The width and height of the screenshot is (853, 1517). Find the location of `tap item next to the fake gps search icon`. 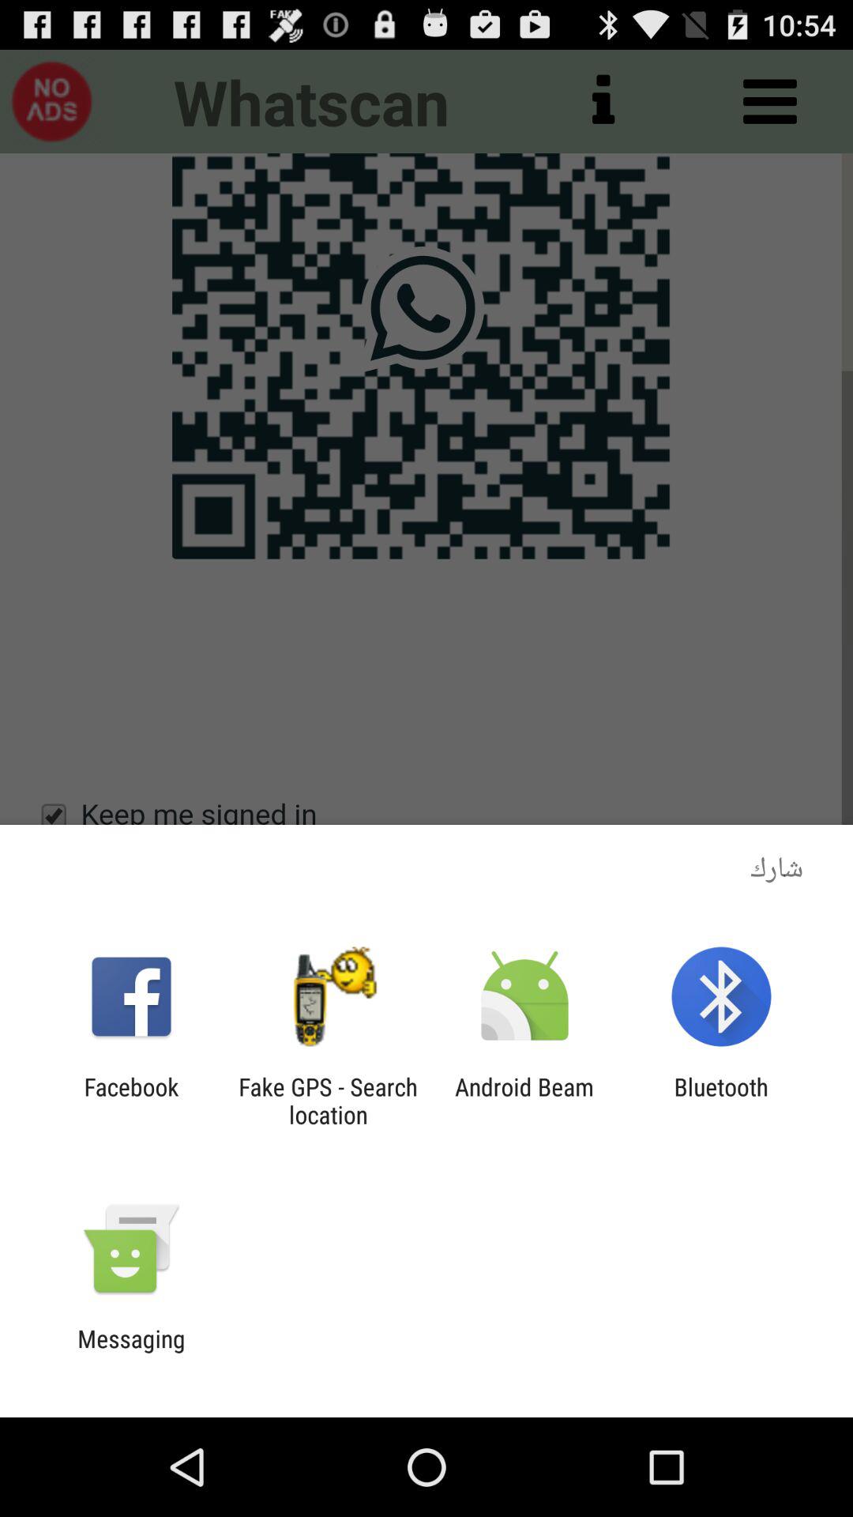

tap item next to the fake gps search icon is located at coordinates (131, 1101).